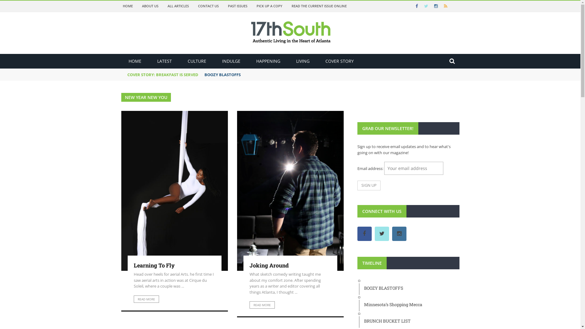 The height and width of the screenshot is (329, 585). Describe the element at coordinates (208, 6) in the screenshot. I see `CONTACT US` at that location.